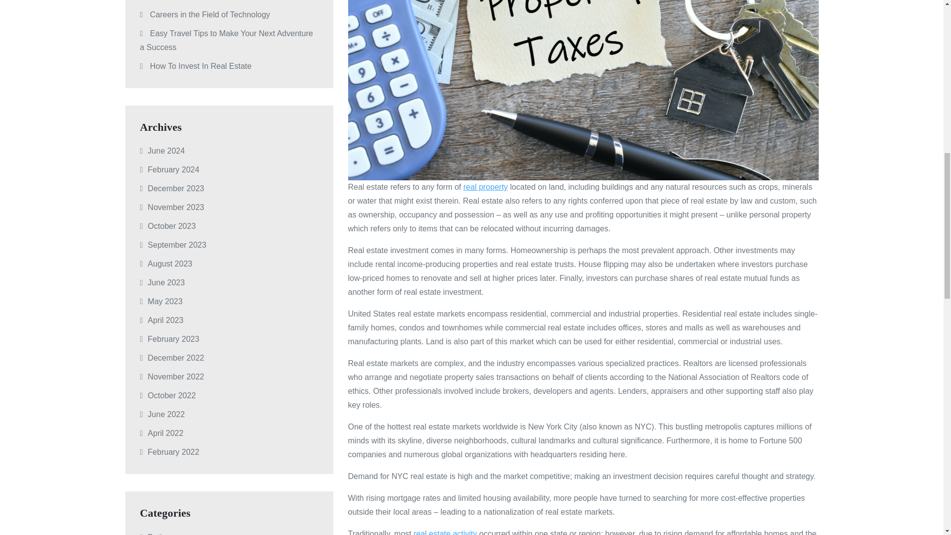  What do you see at coordinates (445, 532) in the screenshot?
I see `real estate activity` at bounding box center [445, 532].